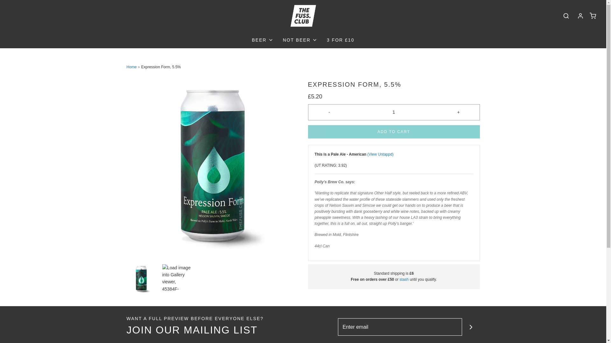  Describe the element at coordinates (394, 112) in the screenshot. I see `1` at that location.